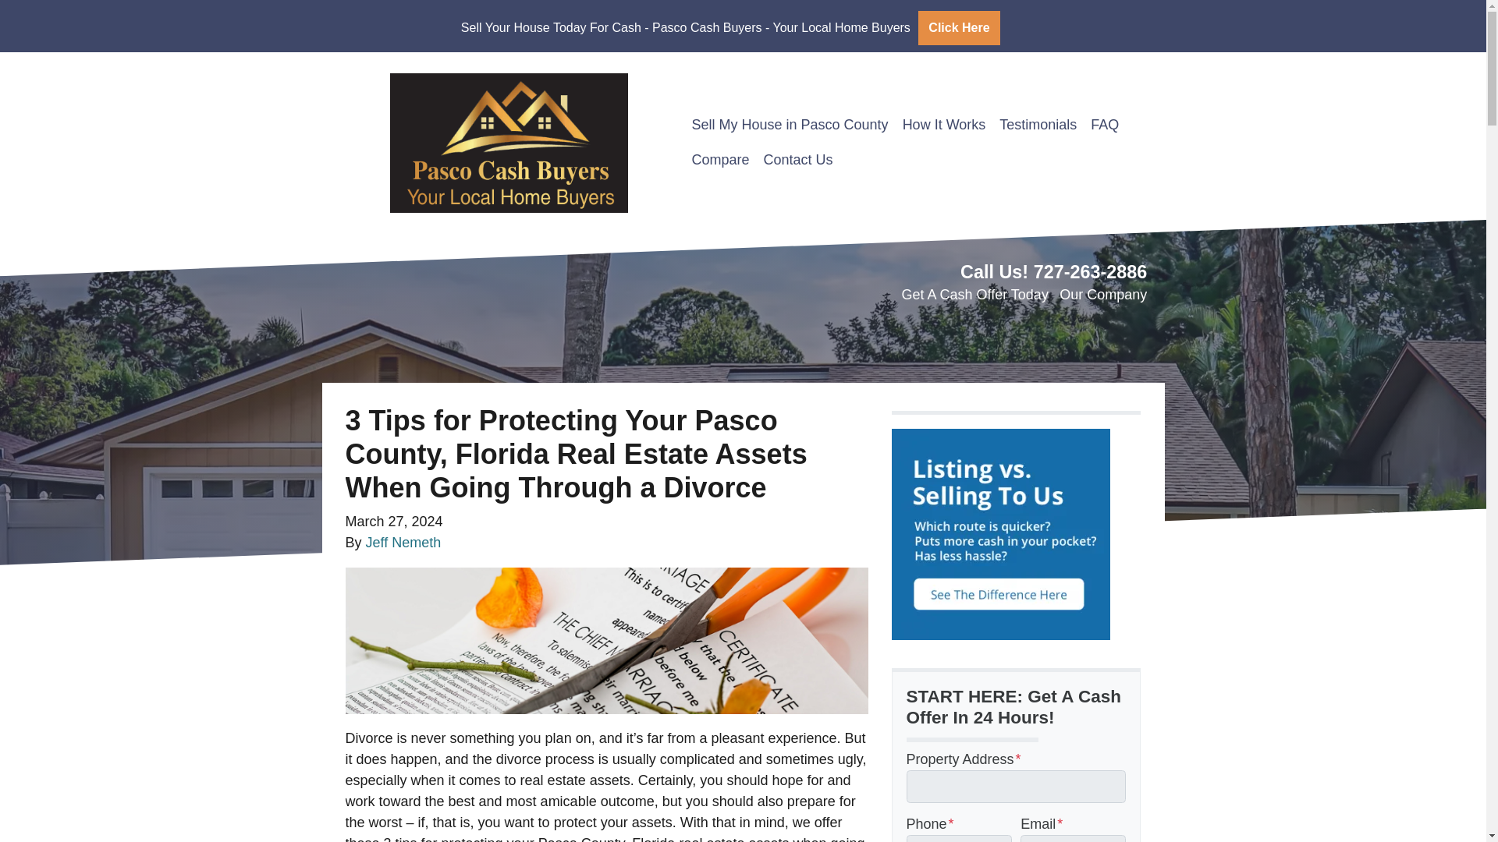 This screenshot has width=1498, height=842. What do you see at coordinates (944, 125) in the screenshot?
I see `How It Works` at bounding box center [944, 125].